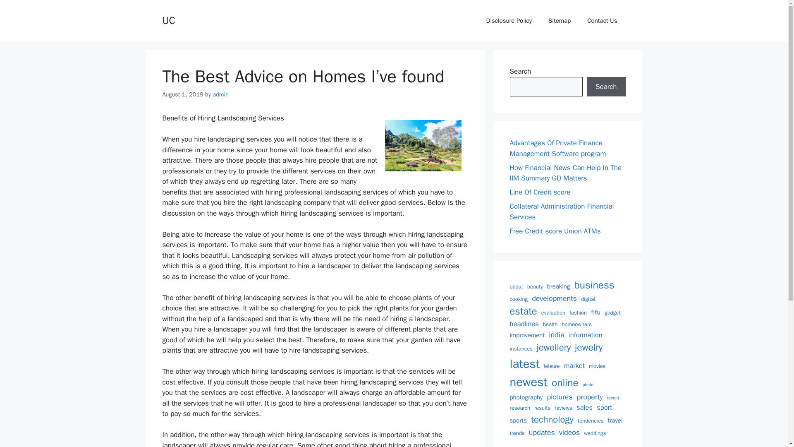  Describe the element at coordinates (556, 334) in the screenshot. I see `india` at that location.